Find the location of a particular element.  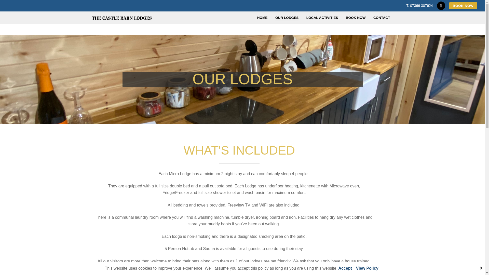

CONTACT is located at coordinates (382, 18).